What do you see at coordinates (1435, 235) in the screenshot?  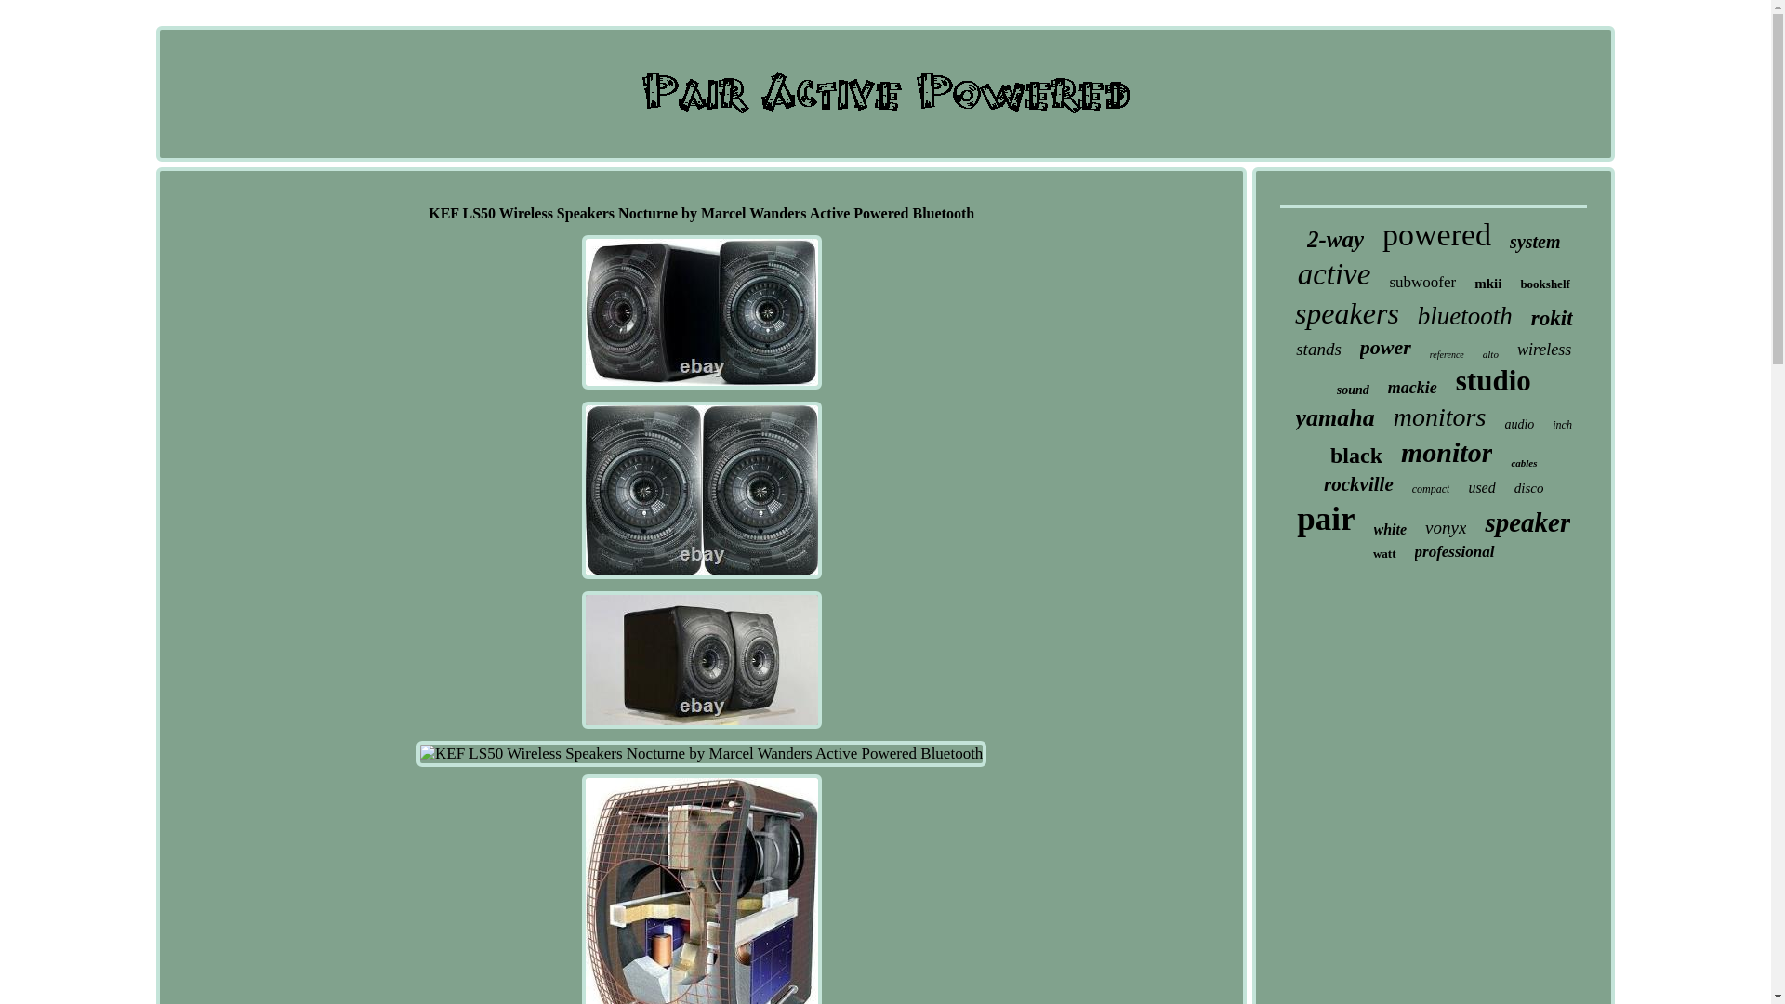 I see `powered` at bounding box center [1435, 235].